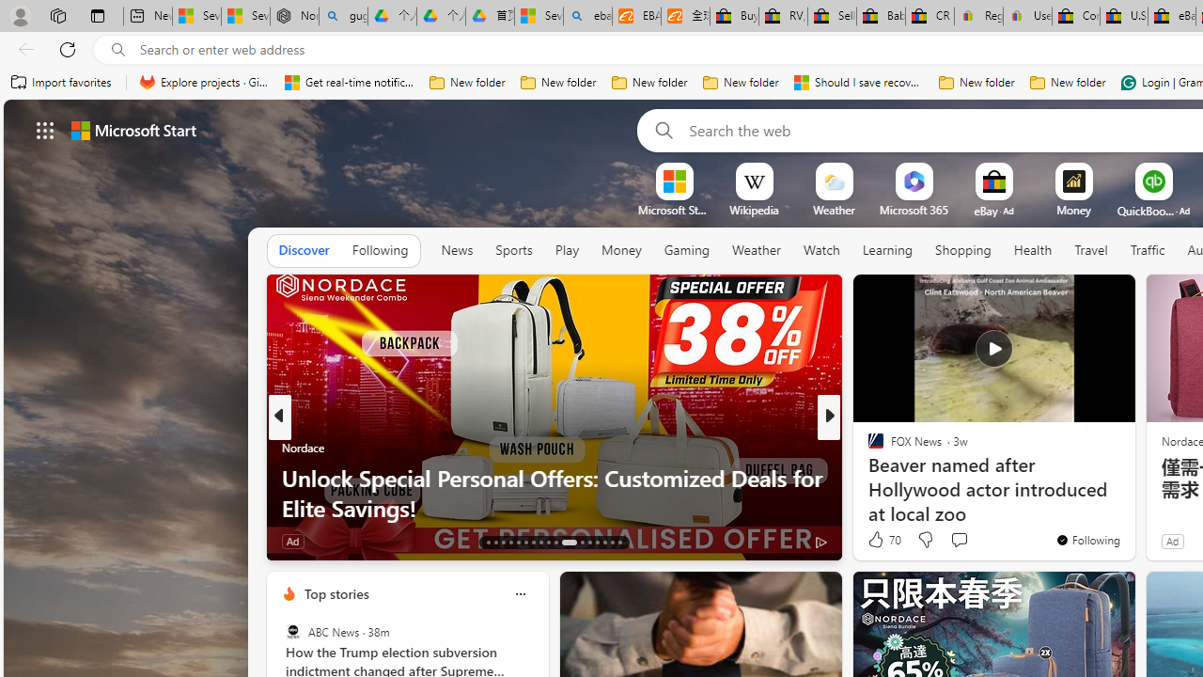 The width and height of the screenshot is (1203, 677). I want to click on Traffic, so click(1147, 250).